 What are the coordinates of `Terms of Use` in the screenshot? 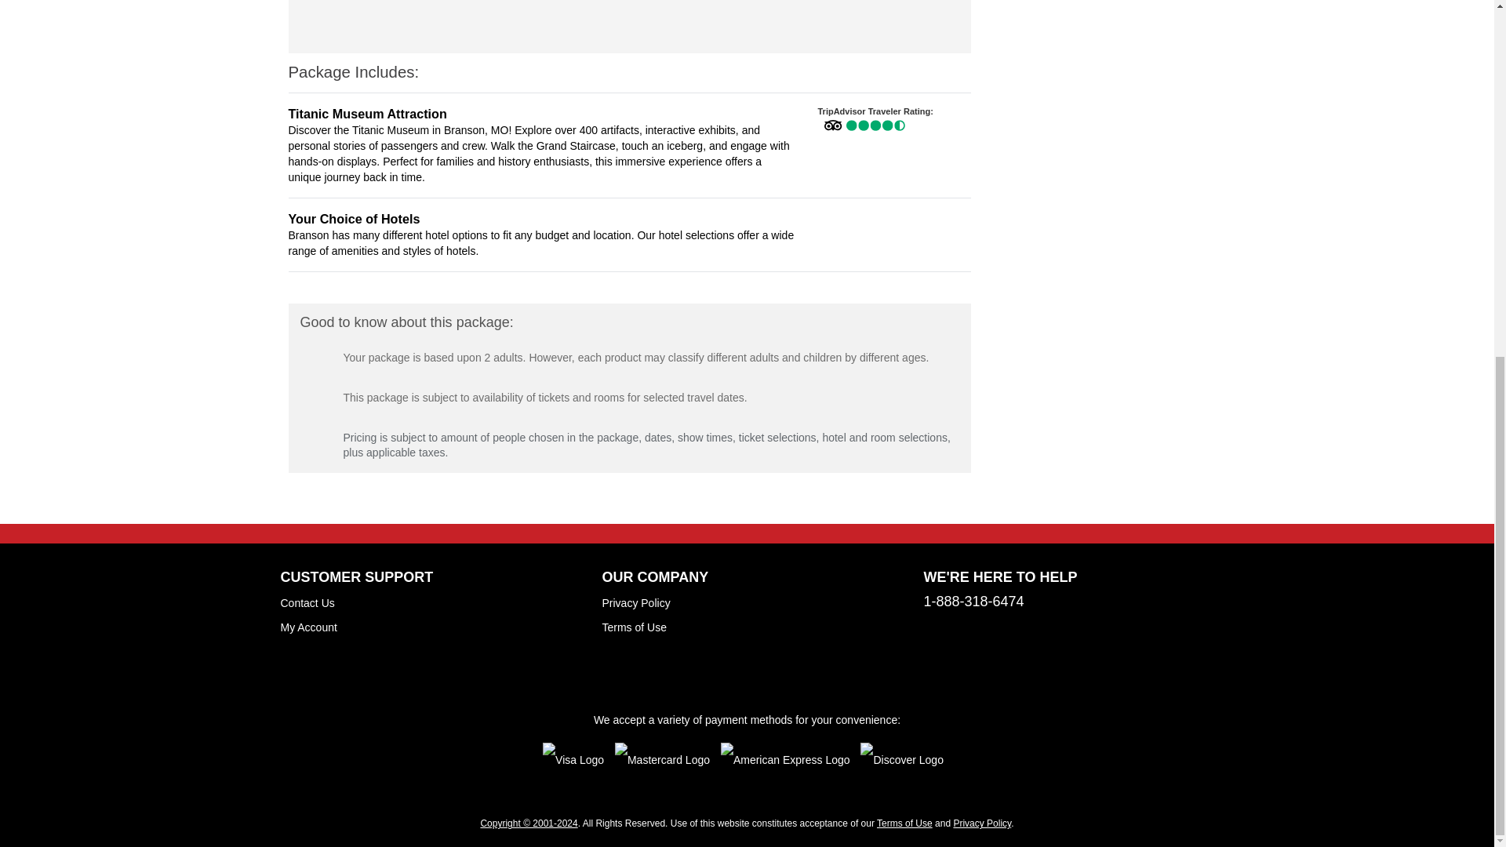 It's located at (904, 823).